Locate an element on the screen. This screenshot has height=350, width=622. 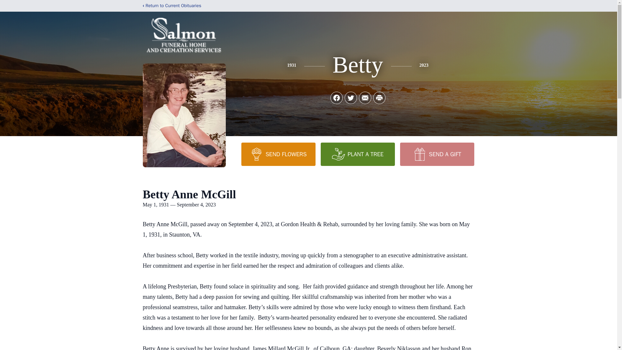
SEND FLOWERS is located at coordinates (278, 154).